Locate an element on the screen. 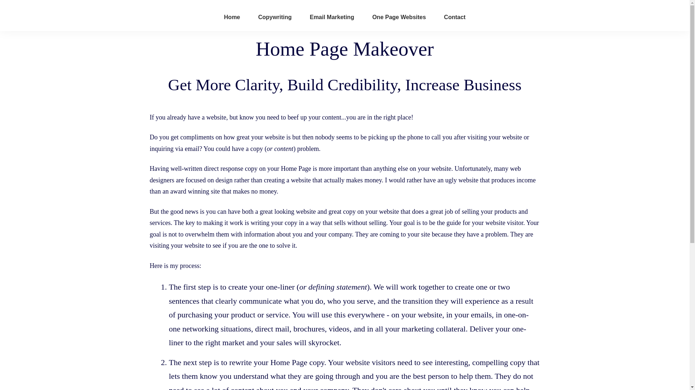  Contact is located at coordinates (455, 17).